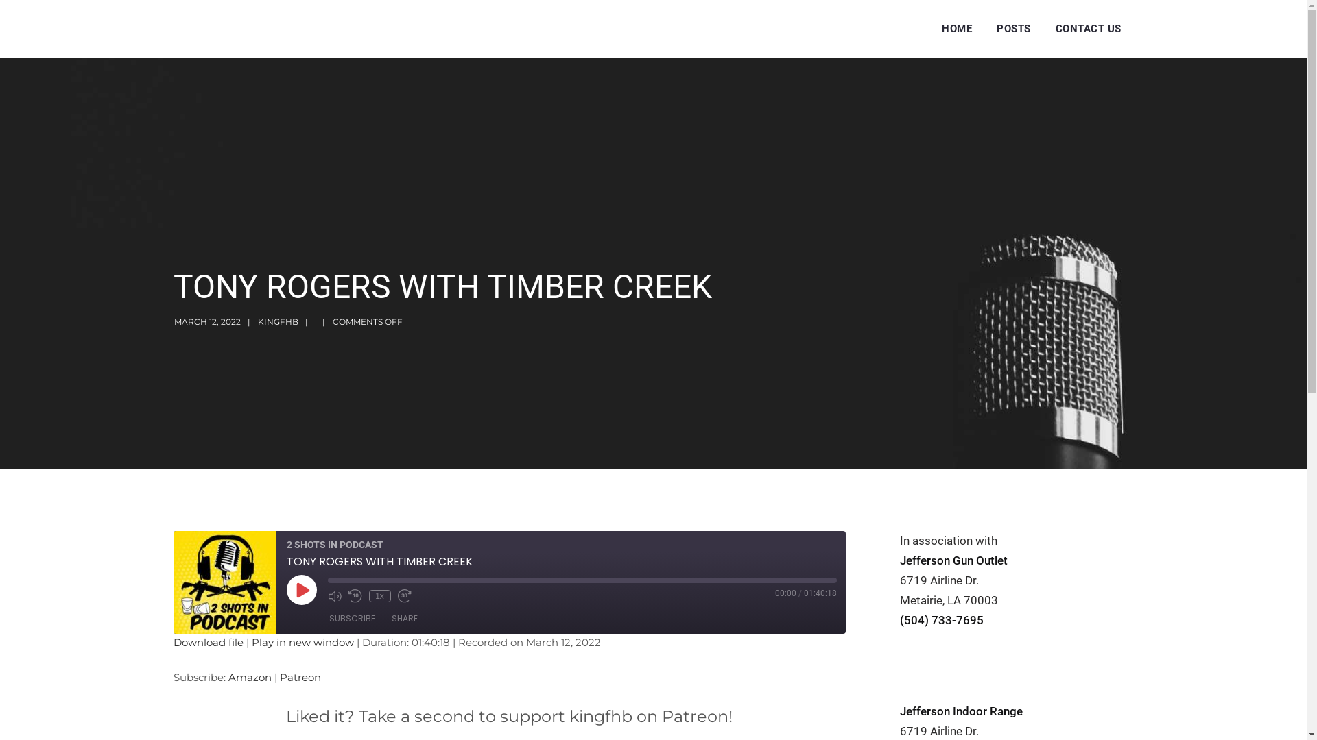  Describe the element at coordinates (250, 677) in the screenshot. I see `Amazon` at that location.